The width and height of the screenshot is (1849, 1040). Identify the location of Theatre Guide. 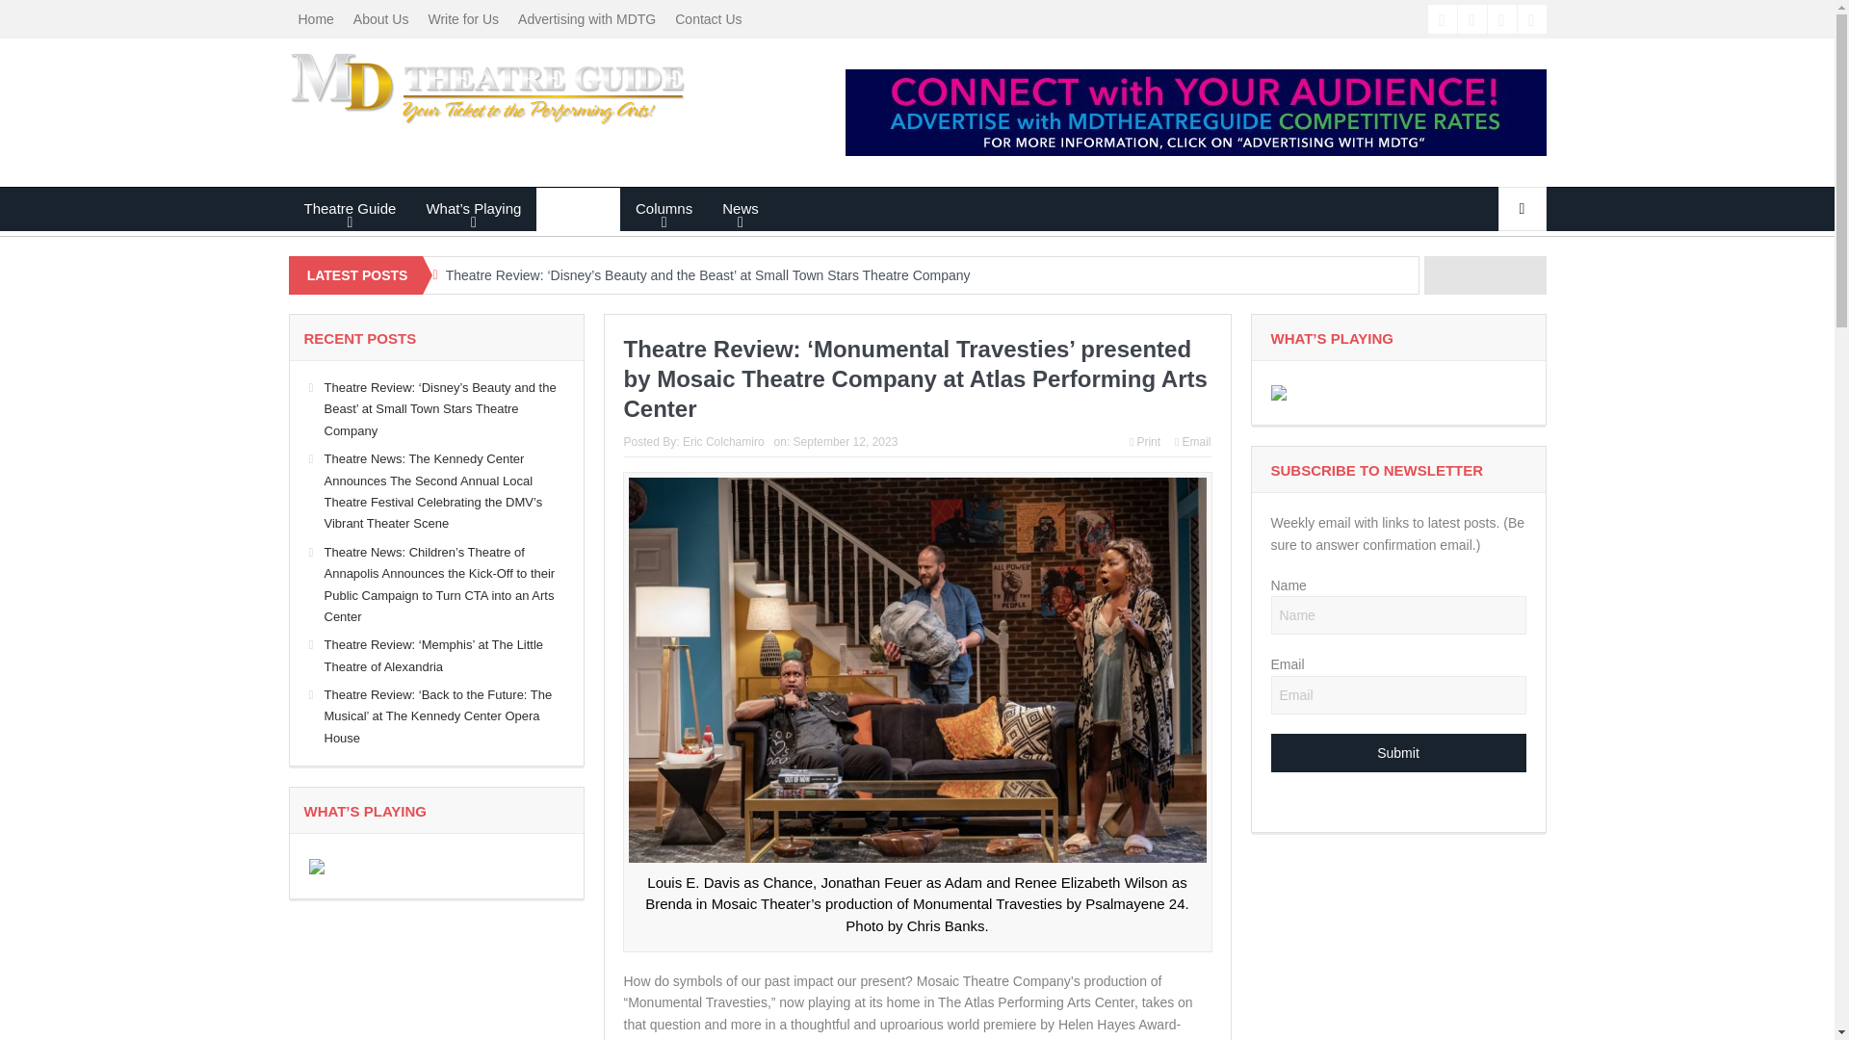
(349, 208).